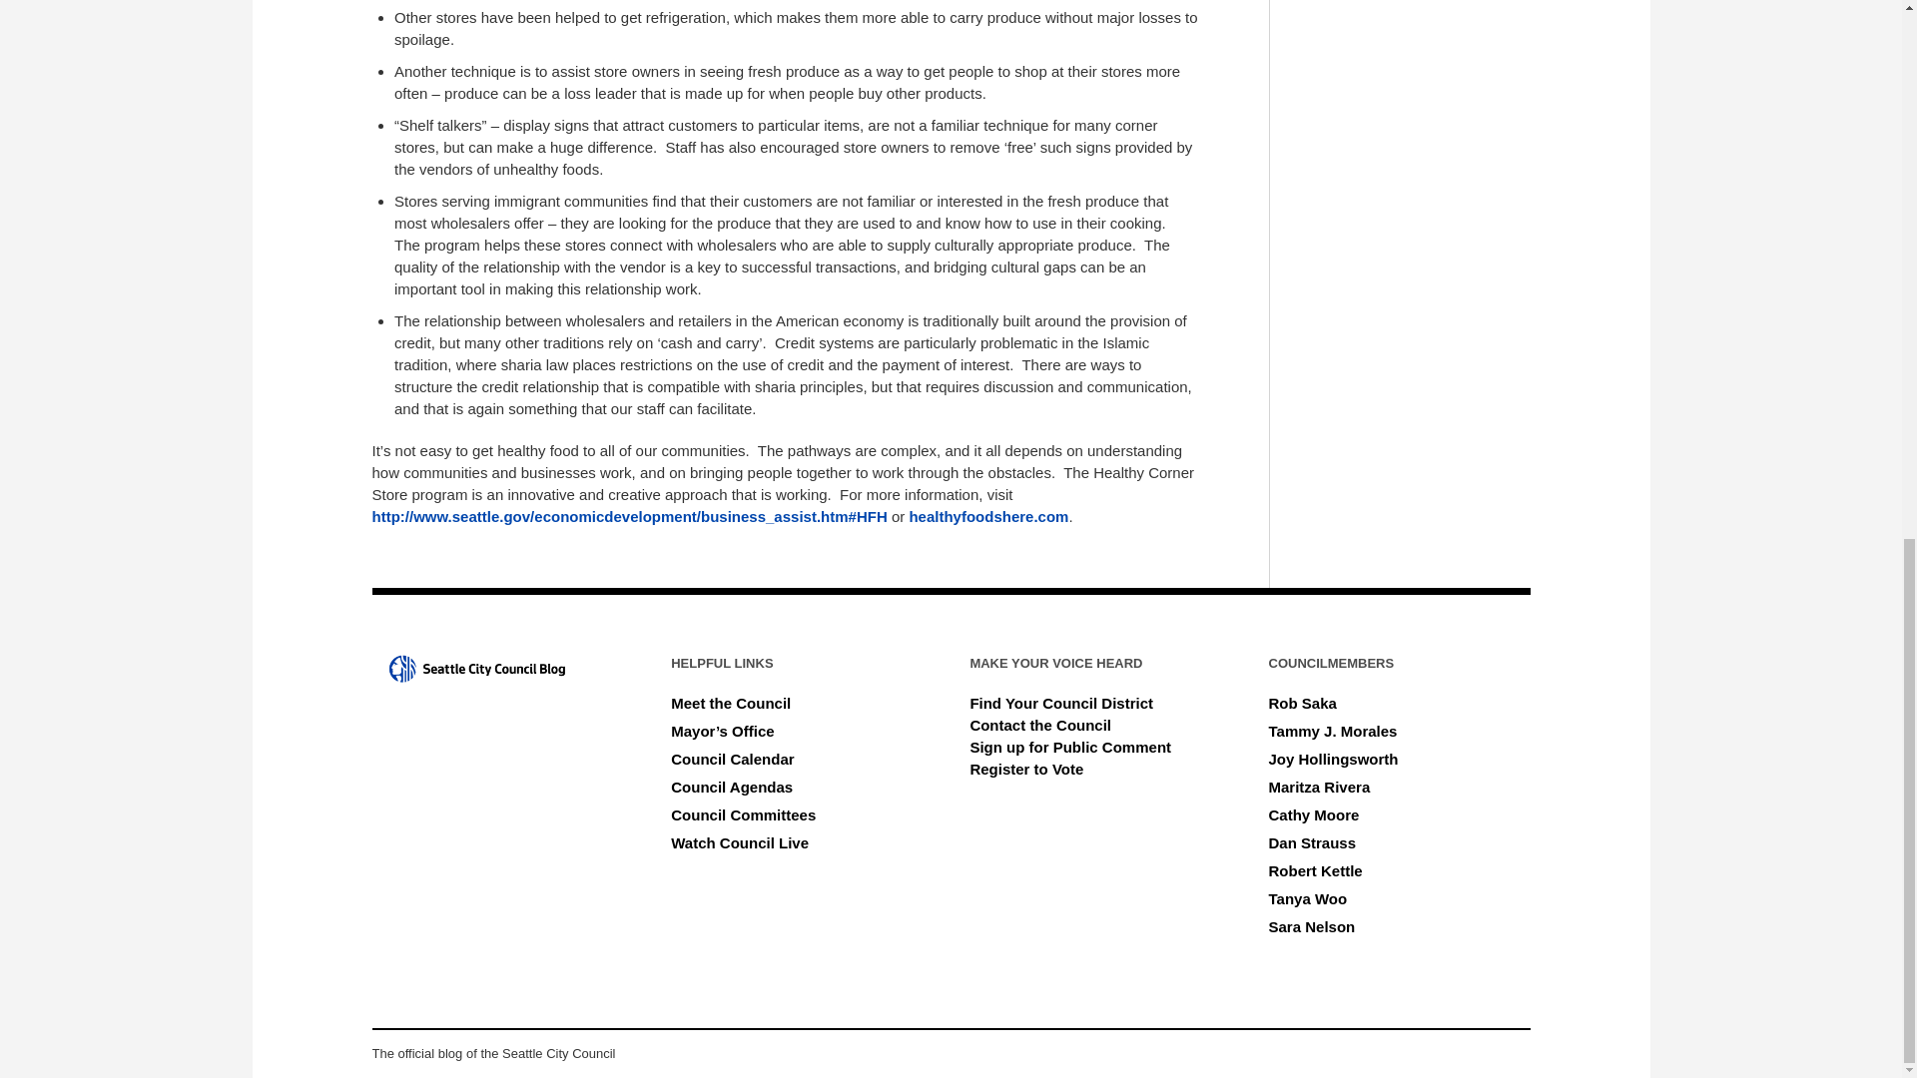  I want to click on Register to Vote, so click(1026, 769).